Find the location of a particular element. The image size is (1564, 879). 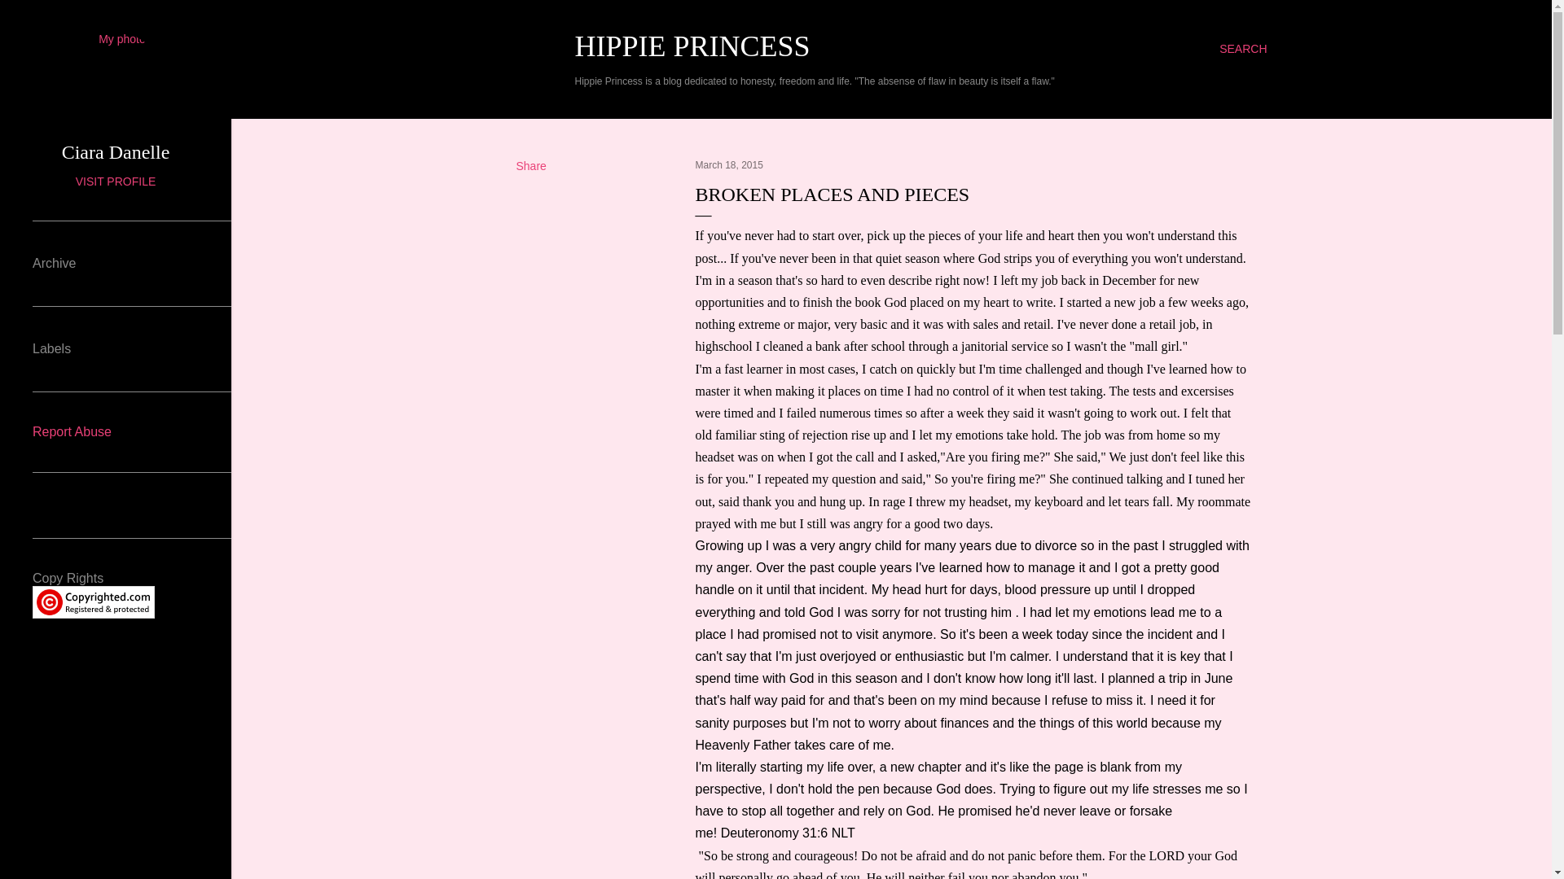

HIPPIE PRINCESS is located at coordinates (692, 46).